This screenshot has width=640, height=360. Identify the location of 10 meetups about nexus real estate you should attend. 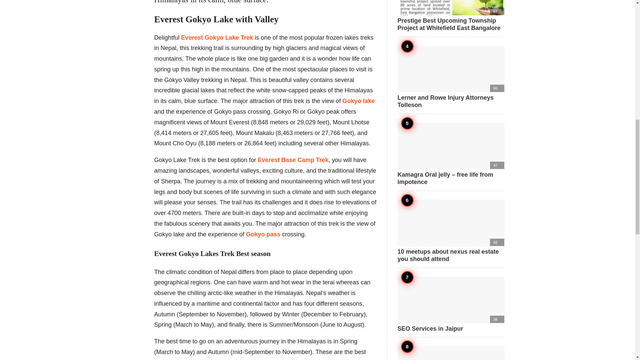
(451, 231).